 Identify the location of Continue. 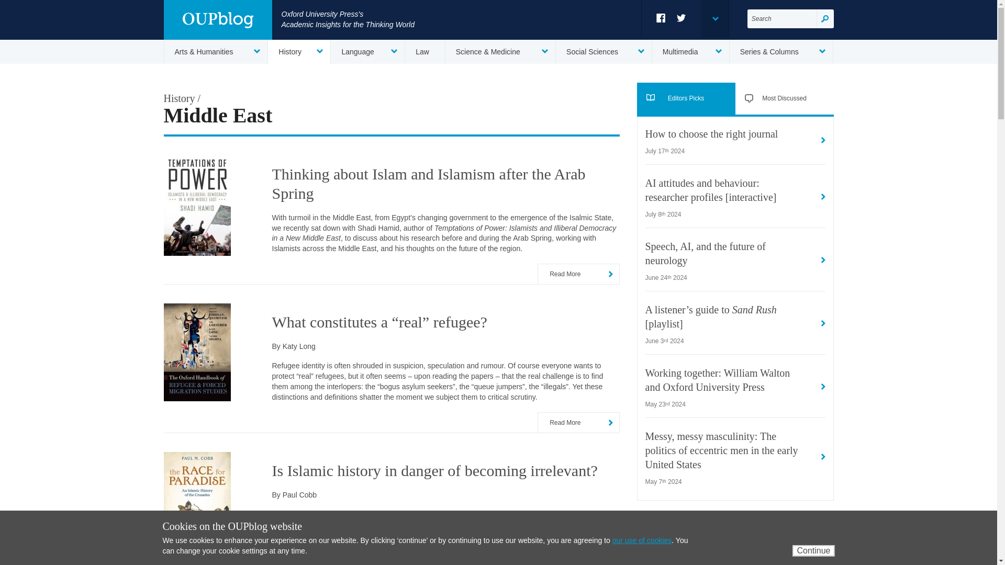
(813, 550).